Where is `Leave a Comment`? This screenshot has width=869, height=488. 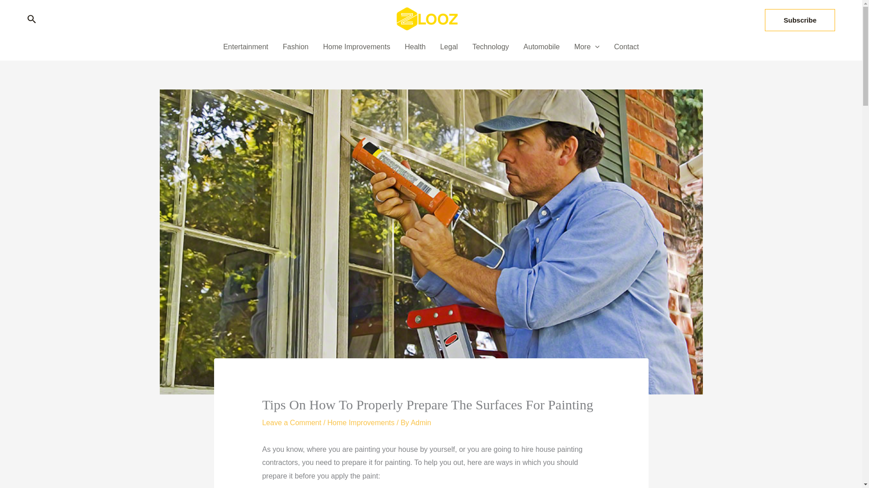
Leave a Comment is located at coordinates (291, 422).